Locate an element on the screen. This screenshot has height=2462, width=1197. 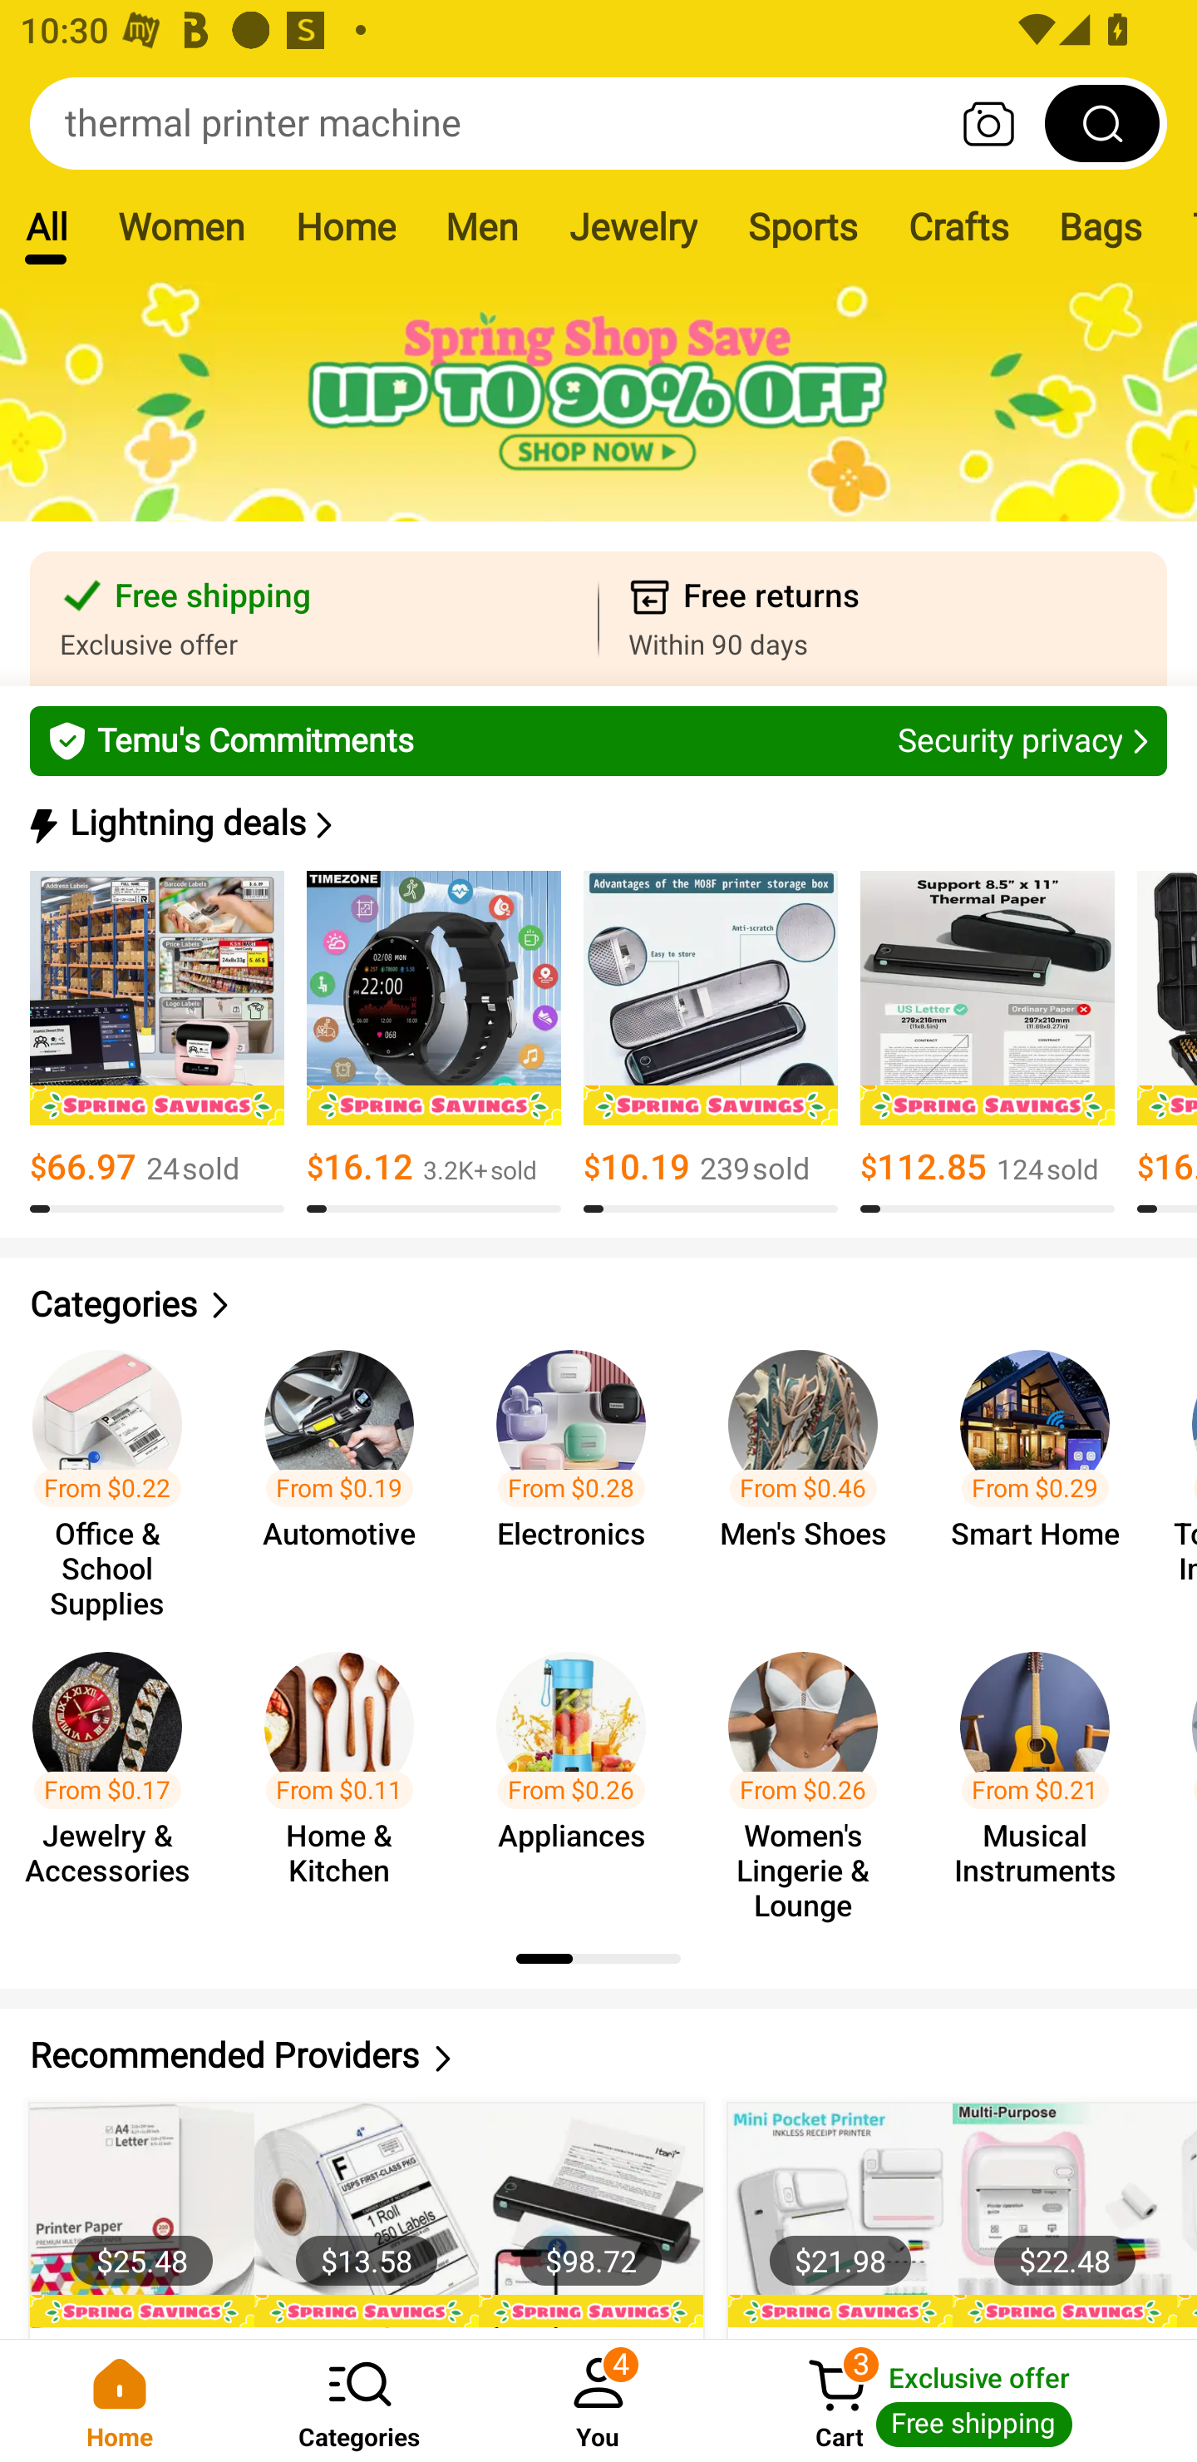
From $0.29 Smart Home is located at coordinates (1044, 1471).